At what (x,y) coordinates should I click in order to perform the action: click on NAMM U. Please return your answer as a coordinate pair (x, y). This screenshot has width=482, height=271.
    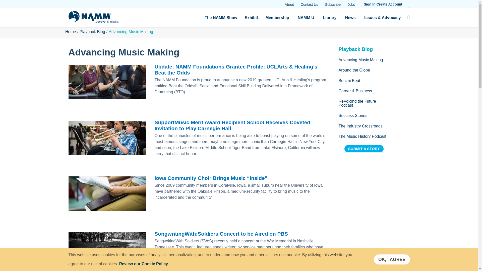
    Looking at the image, I should click on (306, 18).